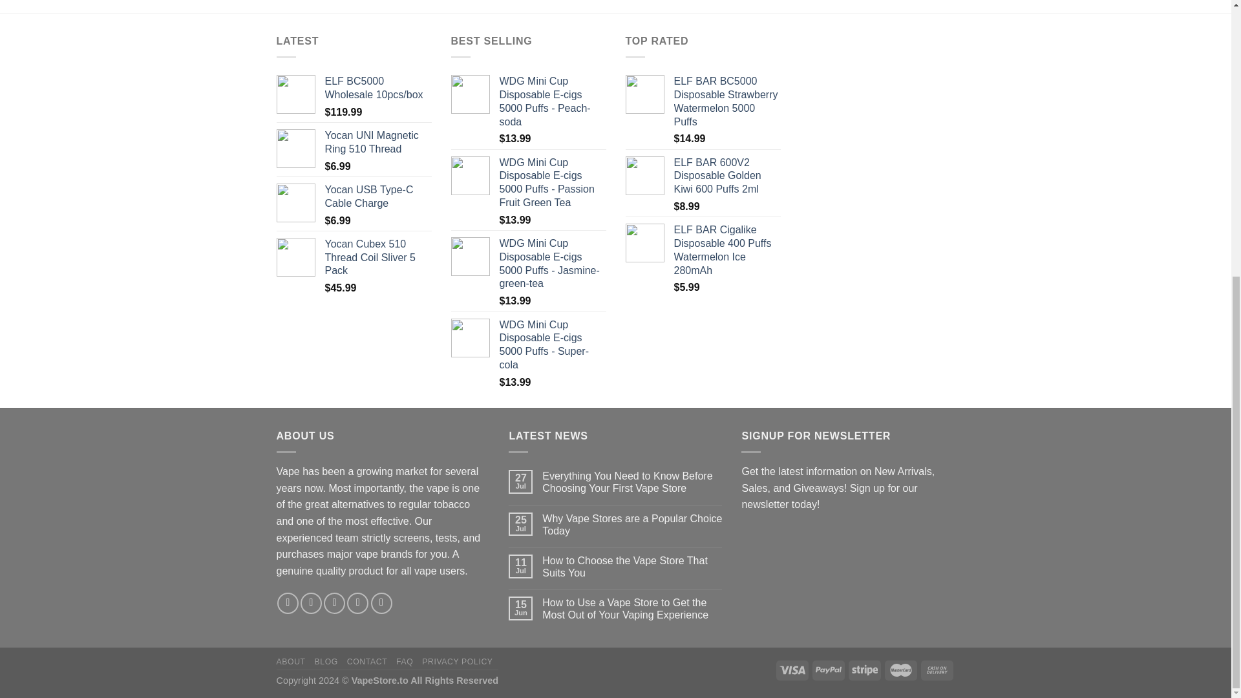 This screenshot has width=1241, height=698. Describe the element at coordinates (334, 603) in the screenshot. I see `Follow on Twitter` at that location.